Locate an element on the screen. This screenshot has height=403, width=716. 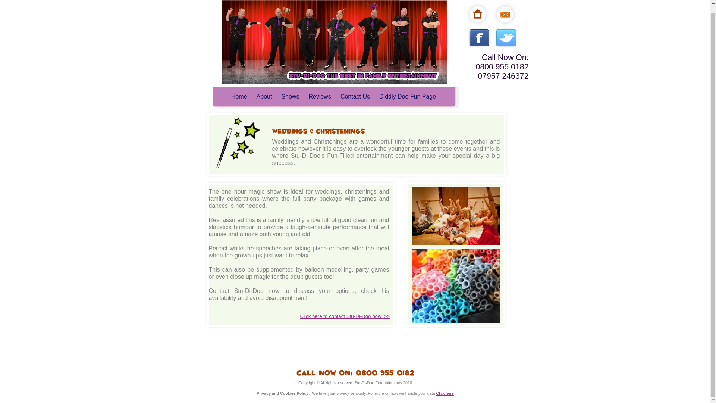
Shows is located at coordinates (290, 96).